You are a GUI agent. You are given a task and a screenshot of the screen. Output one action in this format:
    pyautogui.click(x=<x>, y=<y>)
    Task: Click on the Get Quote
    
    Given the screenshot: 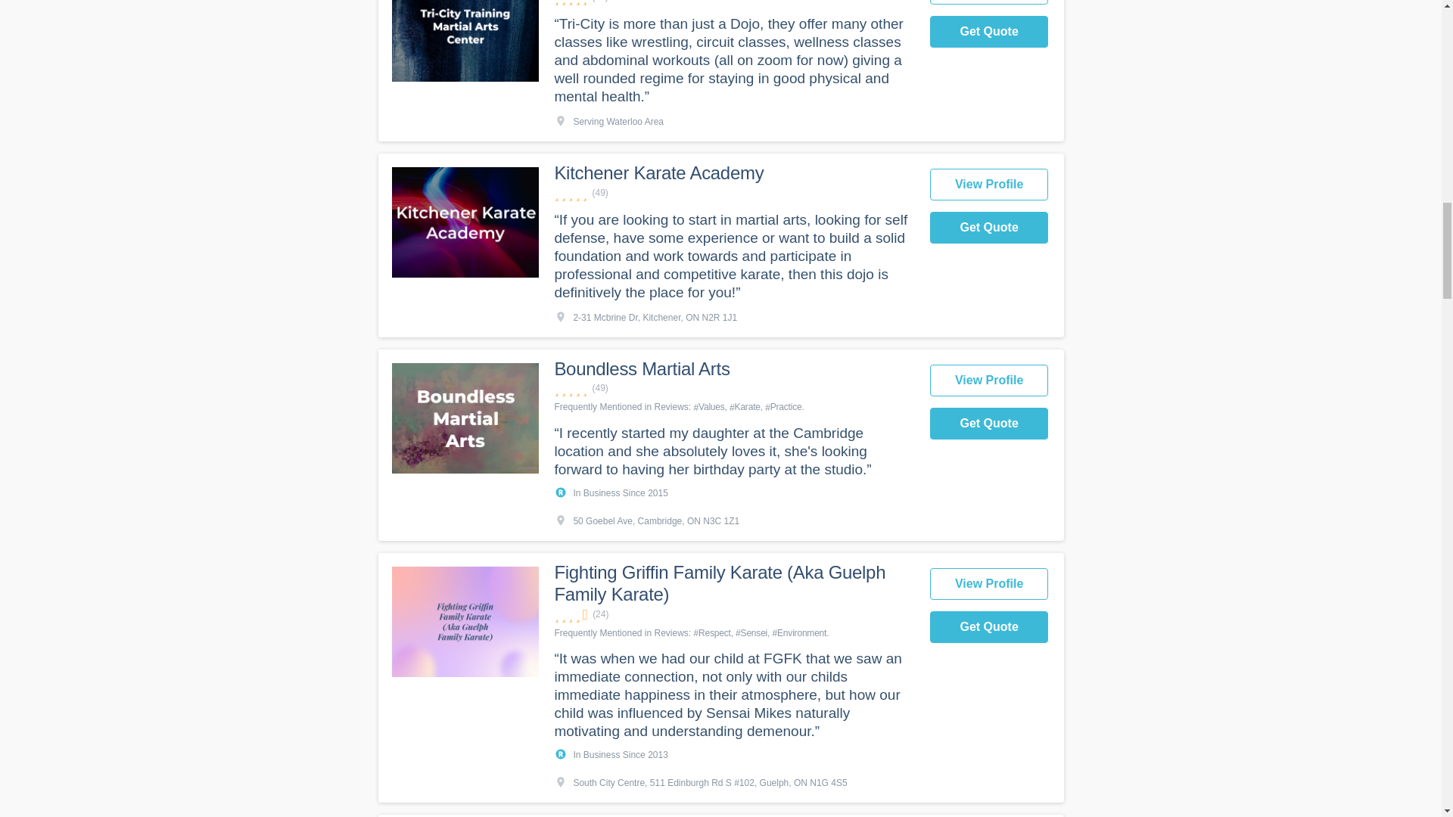 What is the action you would take?
    pyautogui.click(x=989, y=31)
    